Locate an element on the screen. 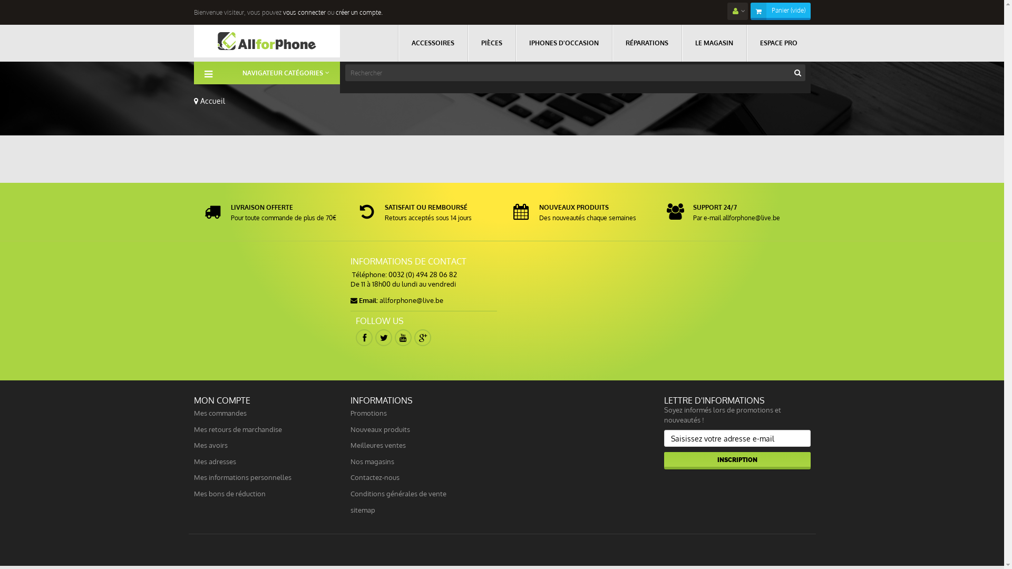 The height and width of the screenshot is (569, 1012). Nouveaux produits is located at coordinates (381, 429).